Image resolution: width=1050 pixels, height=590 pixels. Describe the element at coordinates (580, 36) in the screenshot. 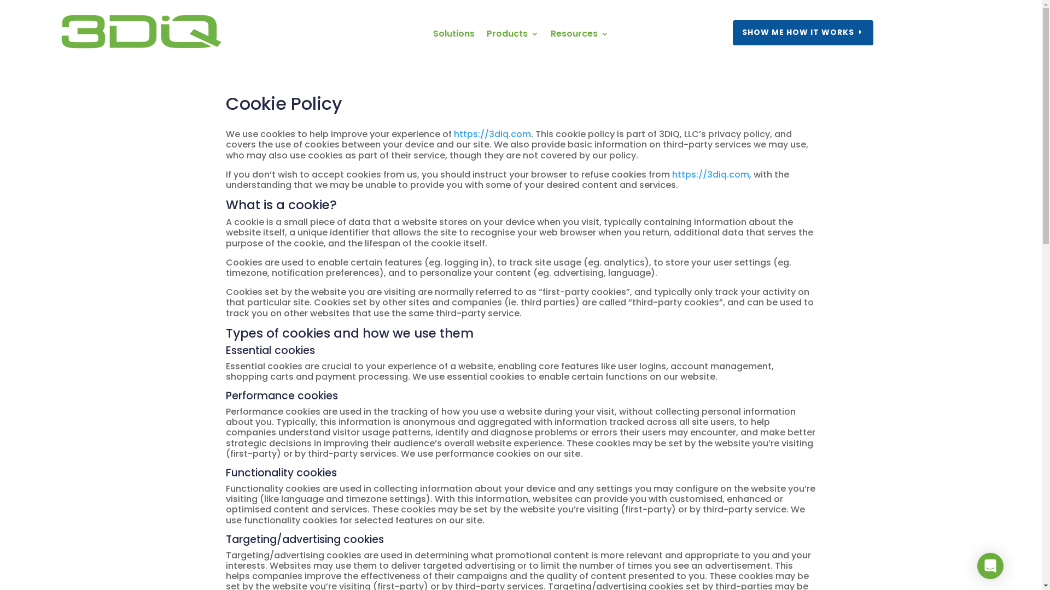

I see `Resources` at that location.